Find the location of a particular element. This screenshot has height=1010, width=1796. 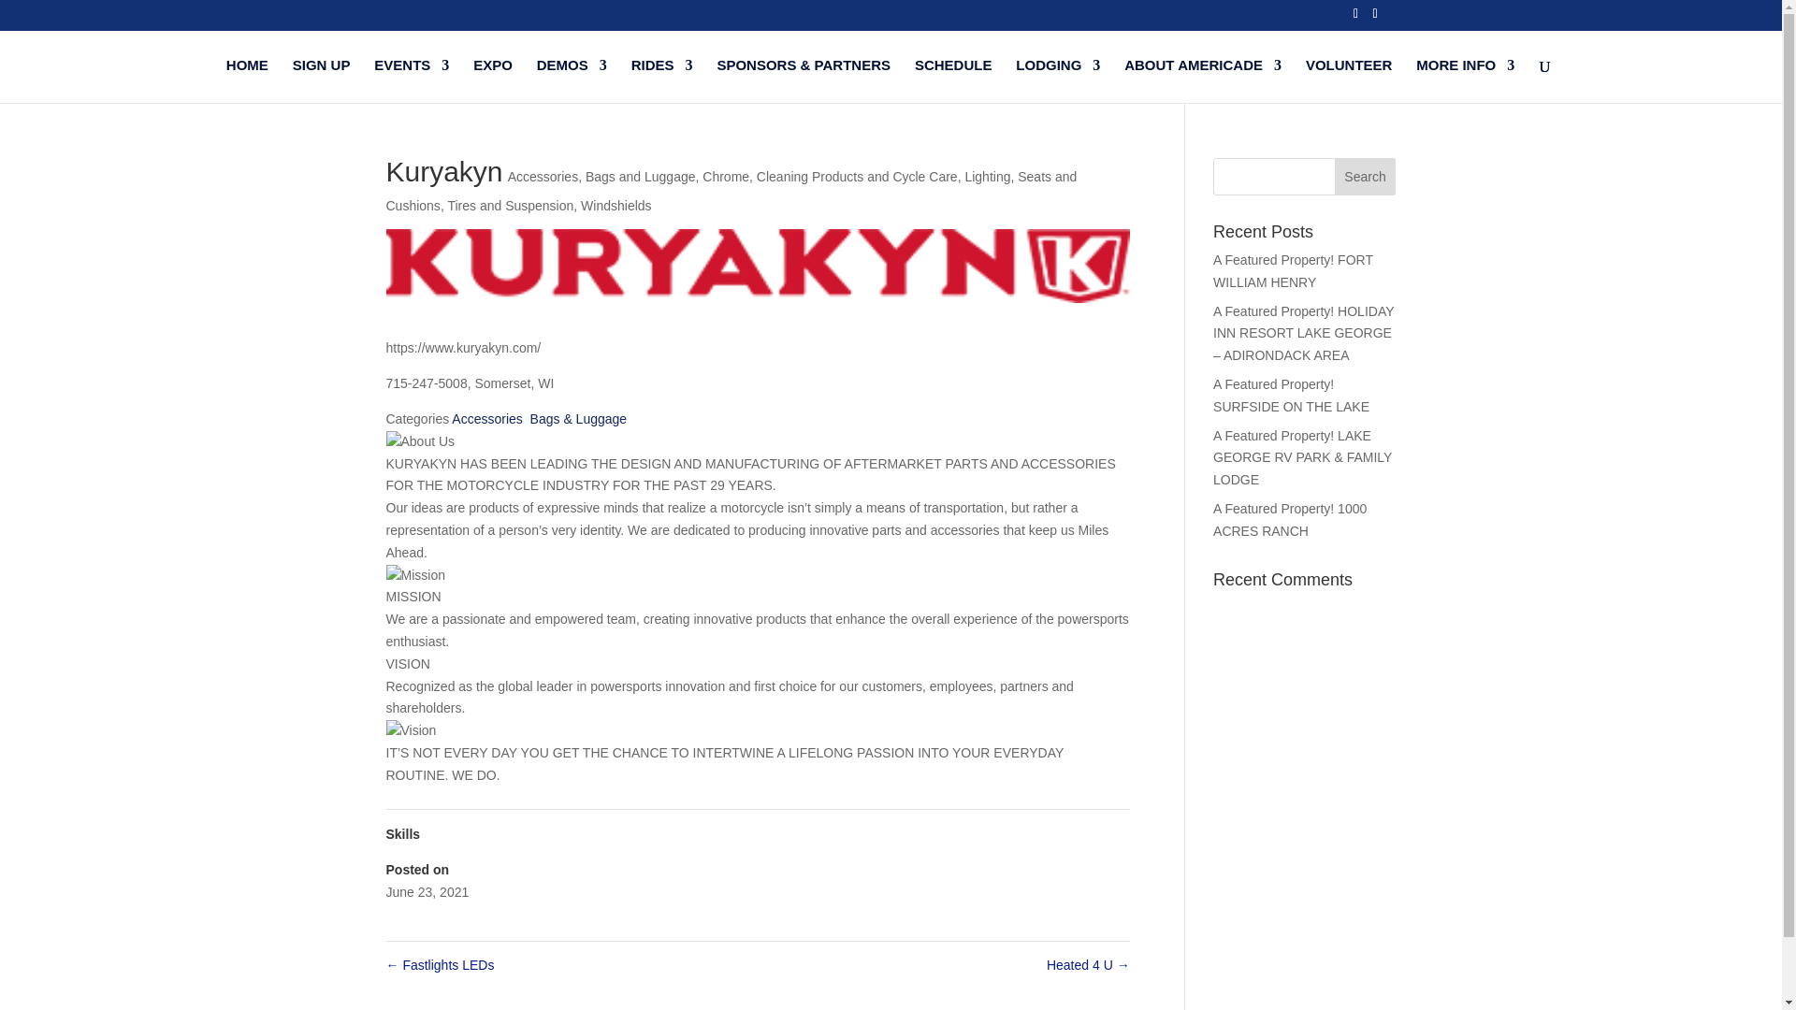

EXPO is located at coordinates (492, 80).